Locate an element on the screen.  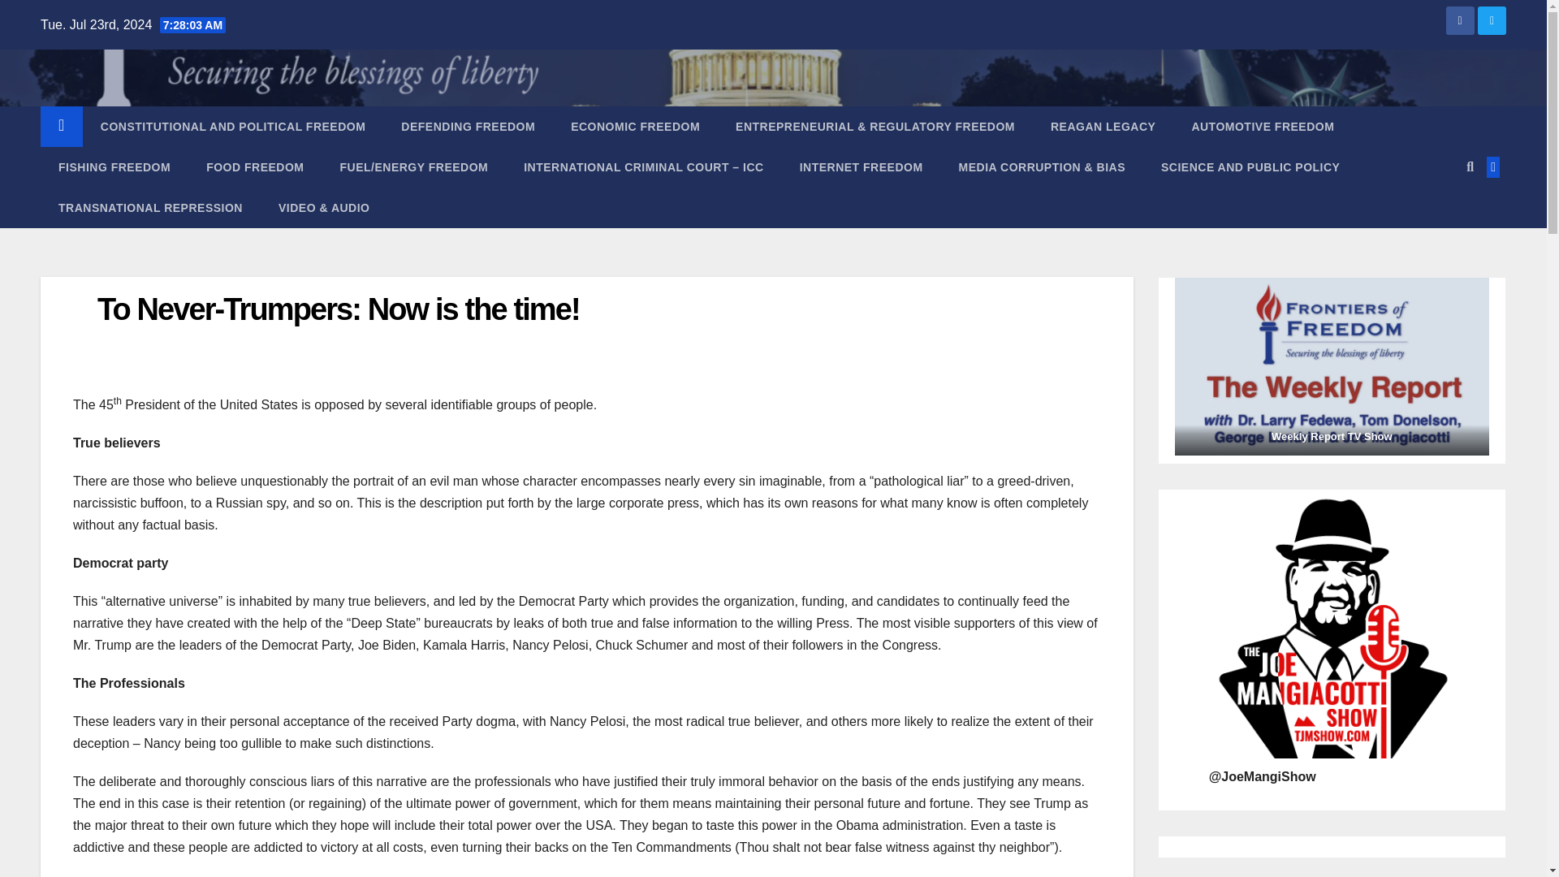
TRANSNATIONAL REPRESSION is located at coordinates (149, 208).